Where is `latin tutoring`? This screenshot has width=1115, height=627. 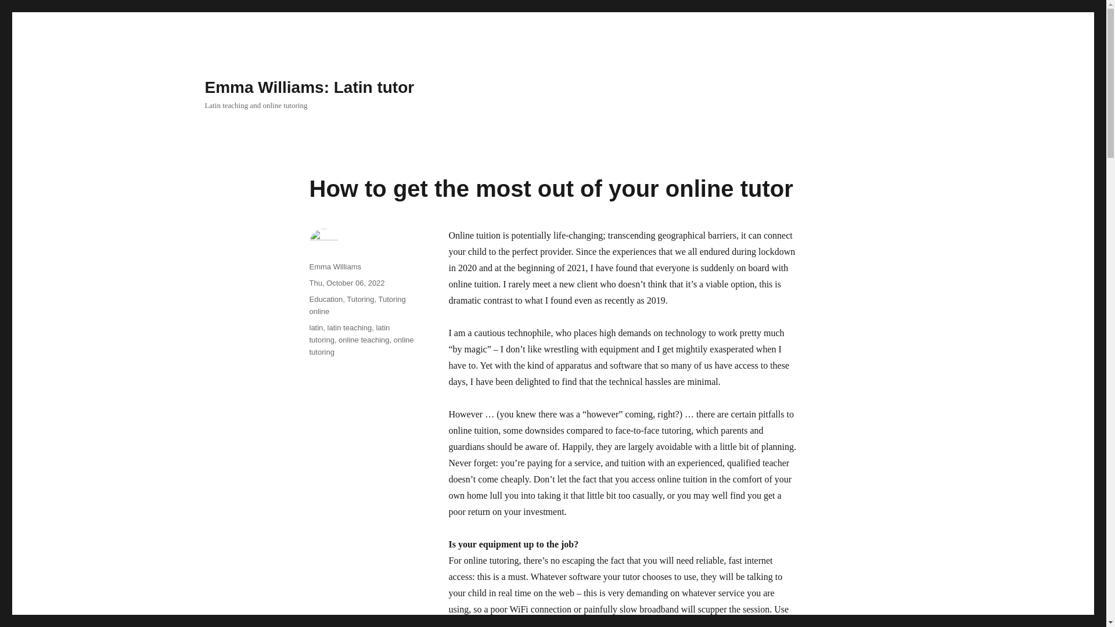 latin tutoring is located at coordinates (348, 333).